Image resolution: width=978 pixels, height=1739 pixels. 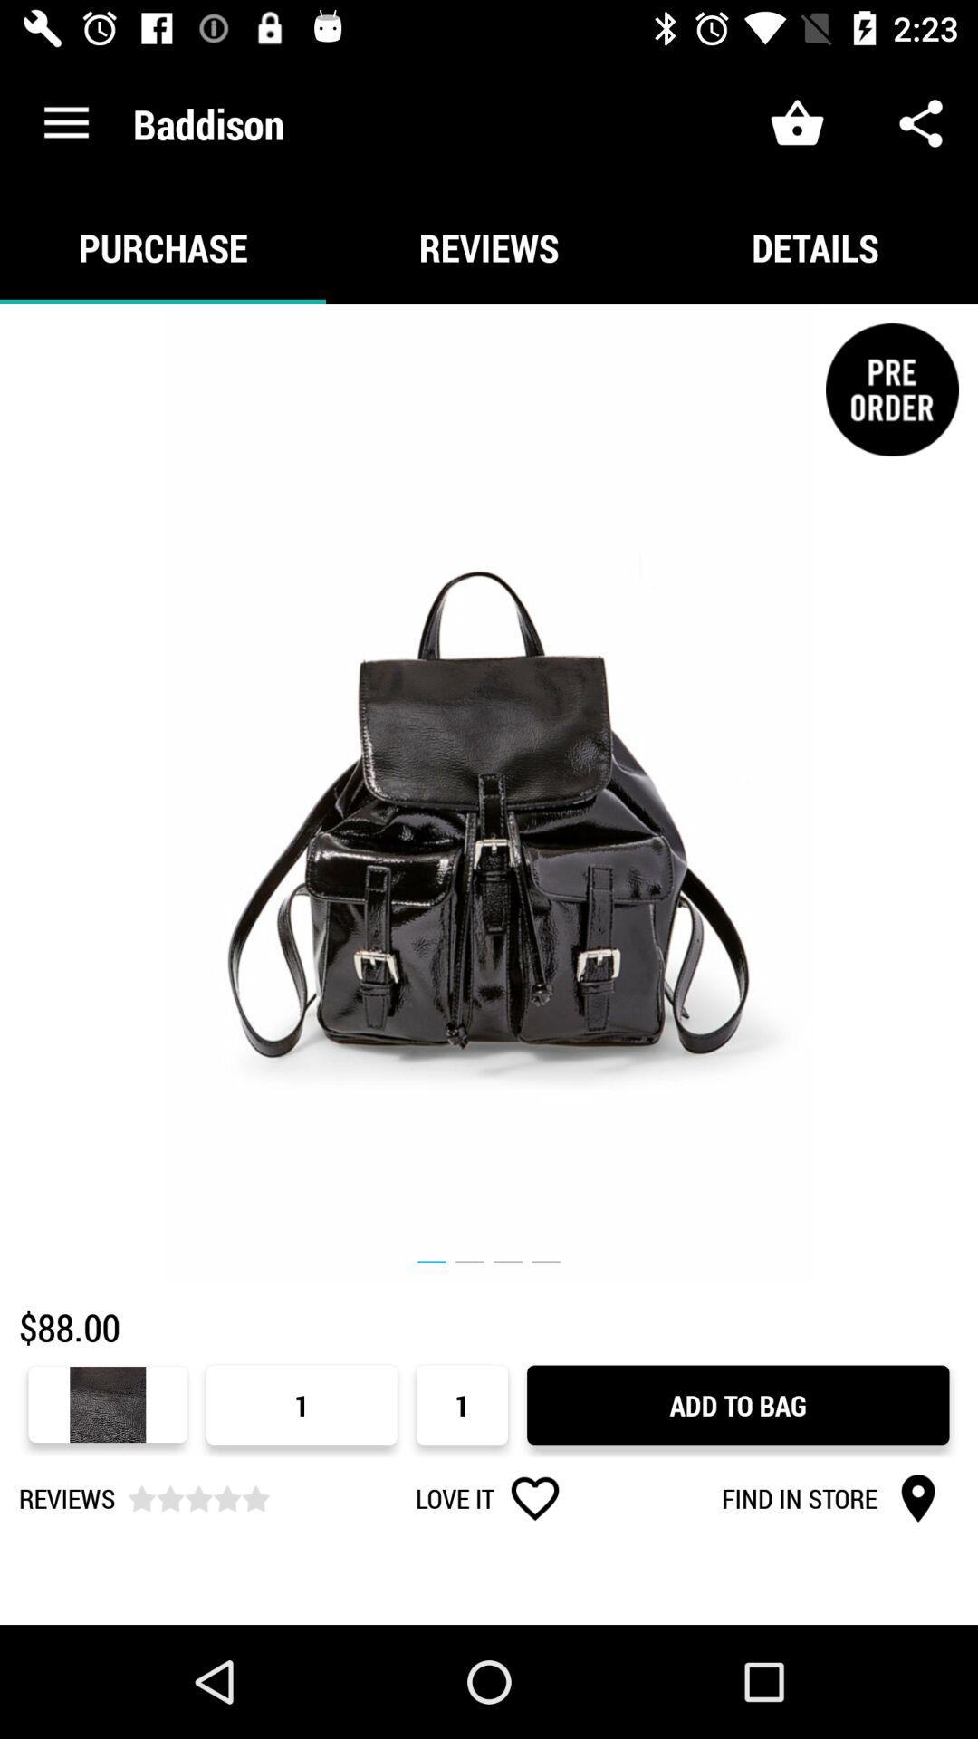 I want to click on click the icon to the left of the baddison, so click(x=66, y=123).